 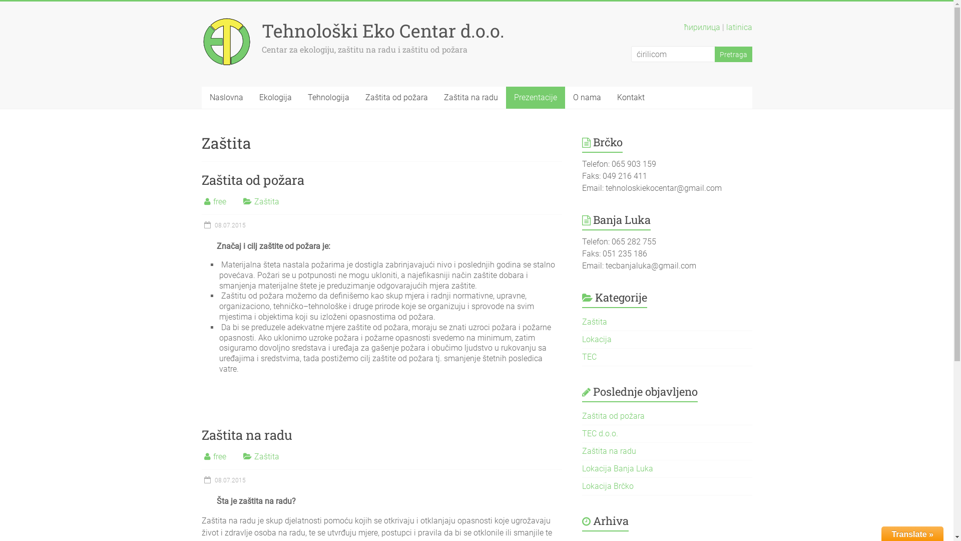 I want to click on 08.07.2015, so click(x=223, y=480).